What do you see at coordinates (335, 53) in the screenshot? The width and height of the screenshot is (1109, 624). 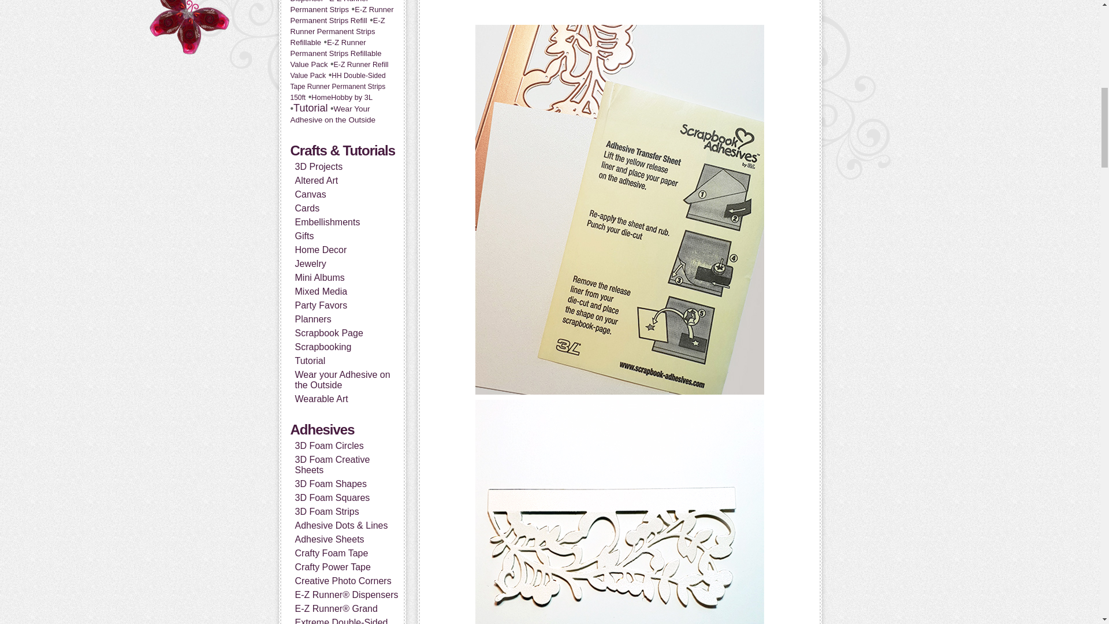 I see `28 topics` at bounding box center [335, 53].